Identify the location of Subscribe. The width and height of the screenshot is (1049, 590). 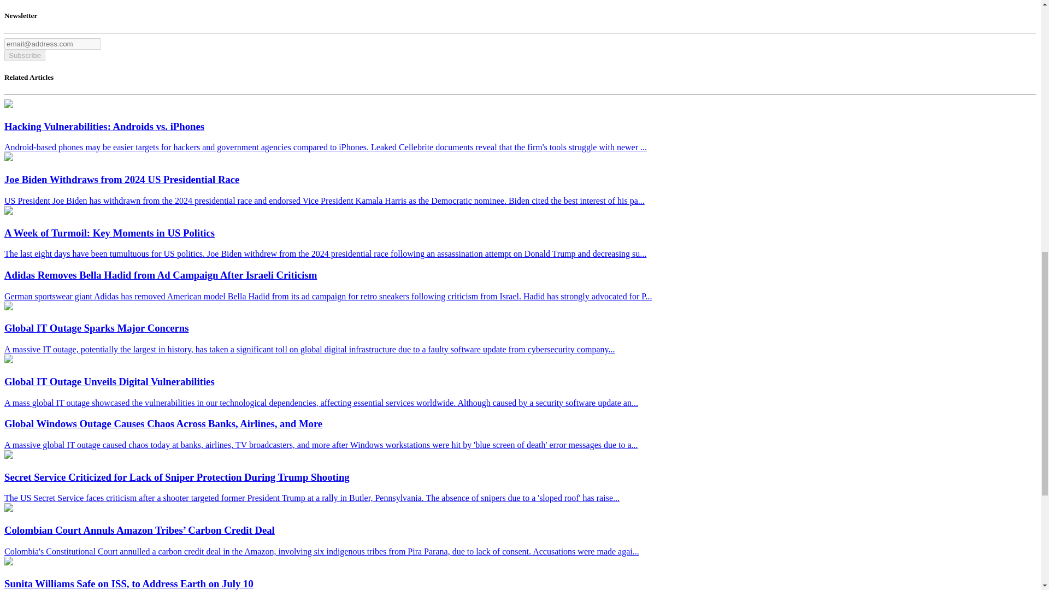
(24, 55).